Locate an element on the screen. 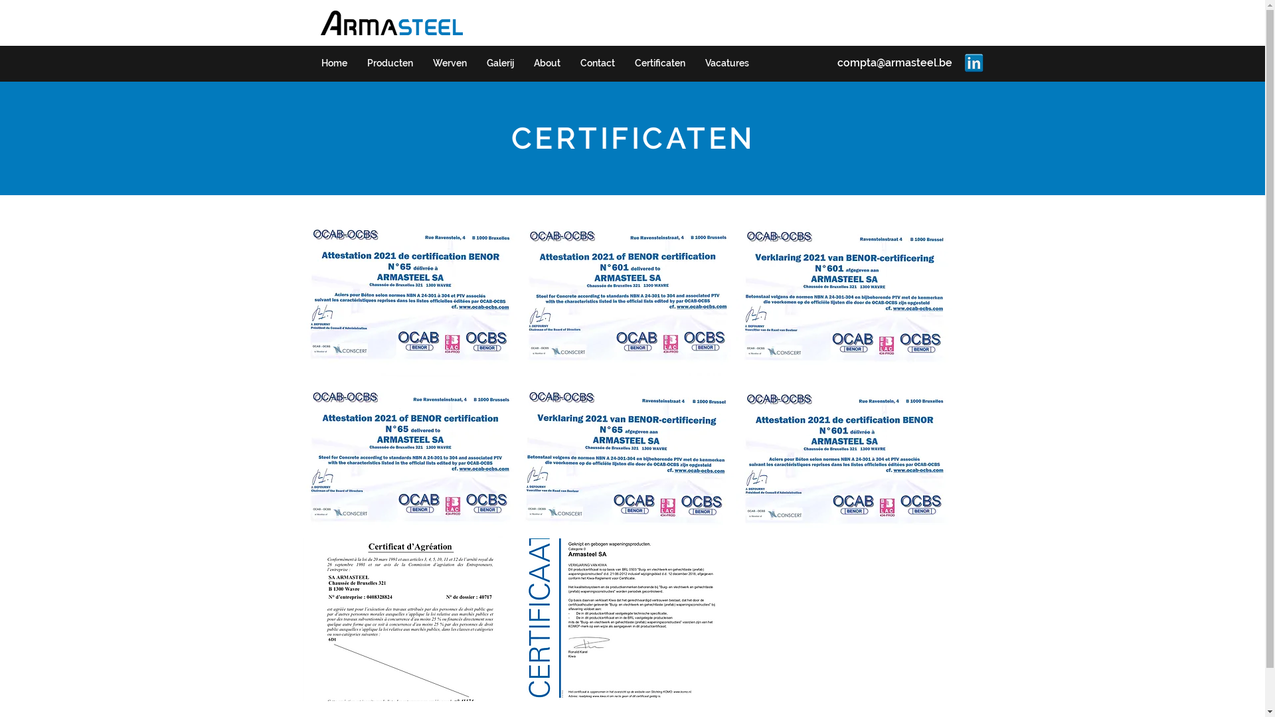 The height and width of the screenshot is (717, 1275). Home is located at coordinates (333, 63).